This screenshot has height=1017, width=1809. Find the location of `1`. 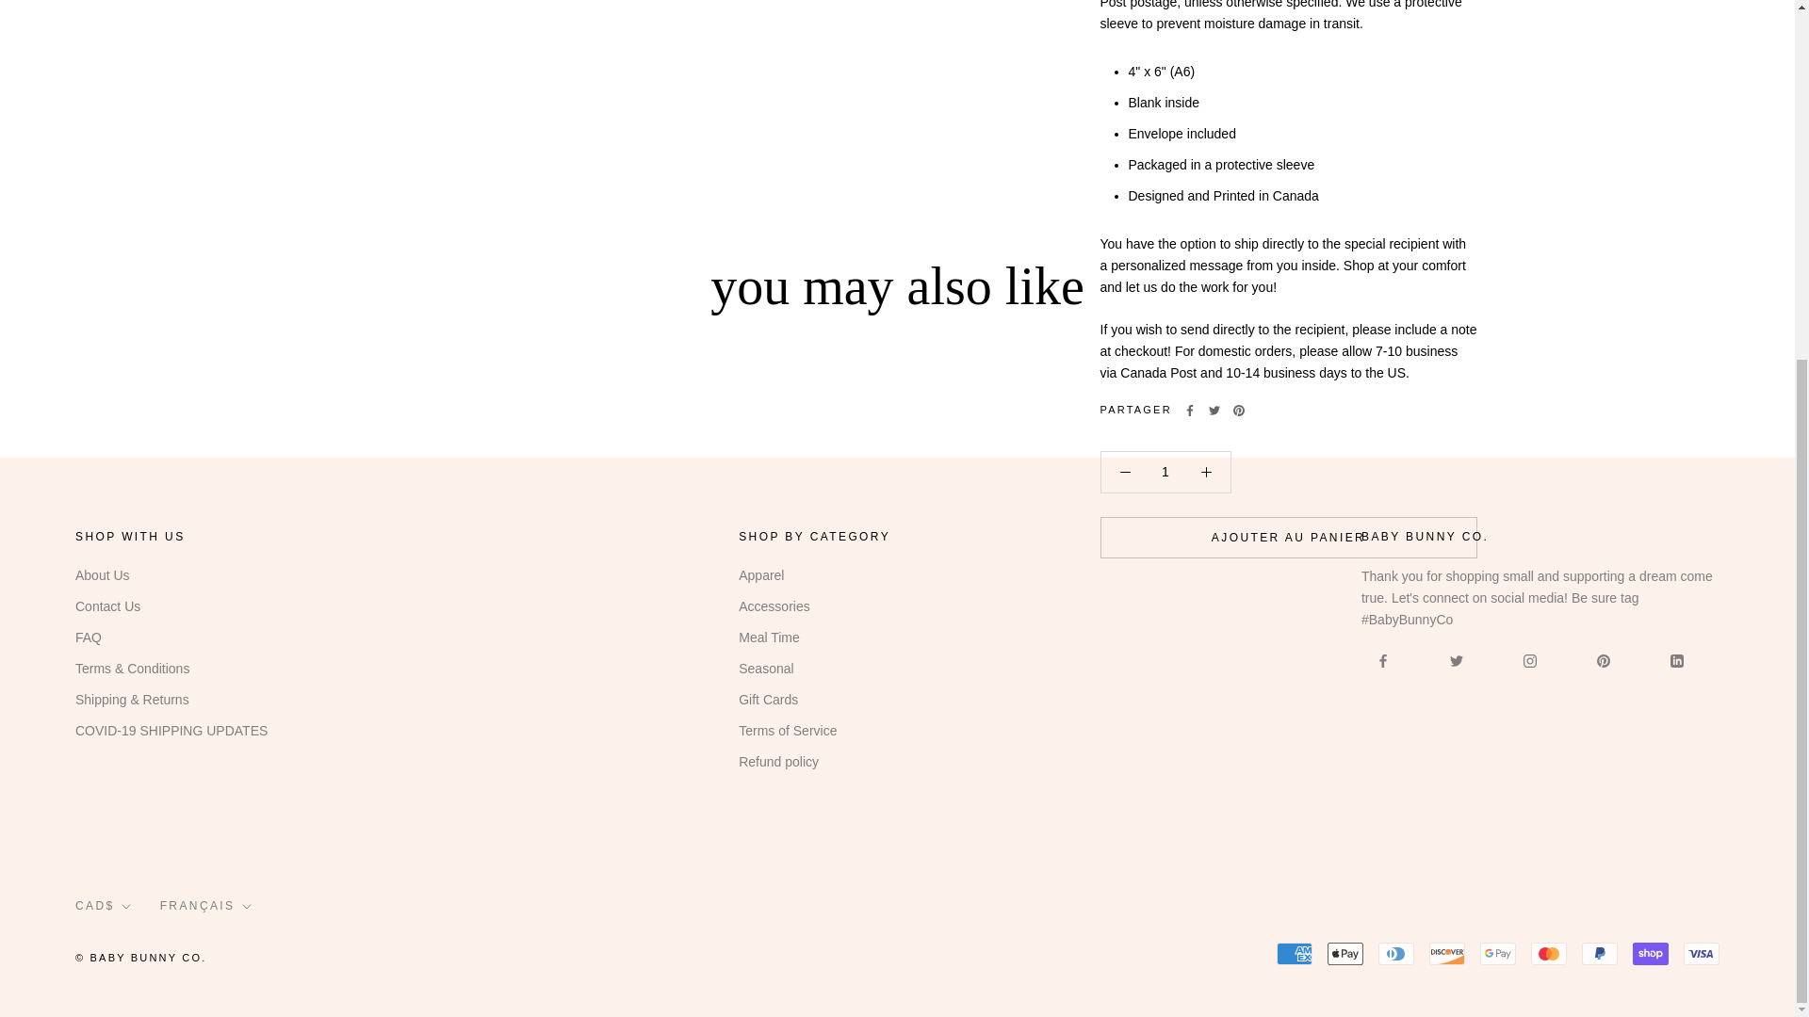

1 is located at coordinates (1165, 471).